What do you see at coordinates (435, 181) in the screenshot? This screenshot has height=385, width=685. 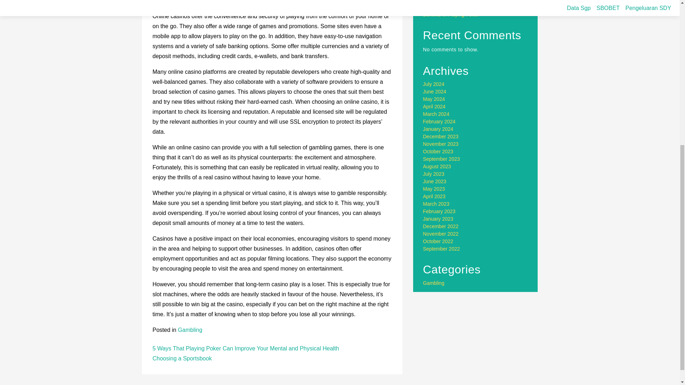 I see `June 2023` at bounding box center [435, 181].